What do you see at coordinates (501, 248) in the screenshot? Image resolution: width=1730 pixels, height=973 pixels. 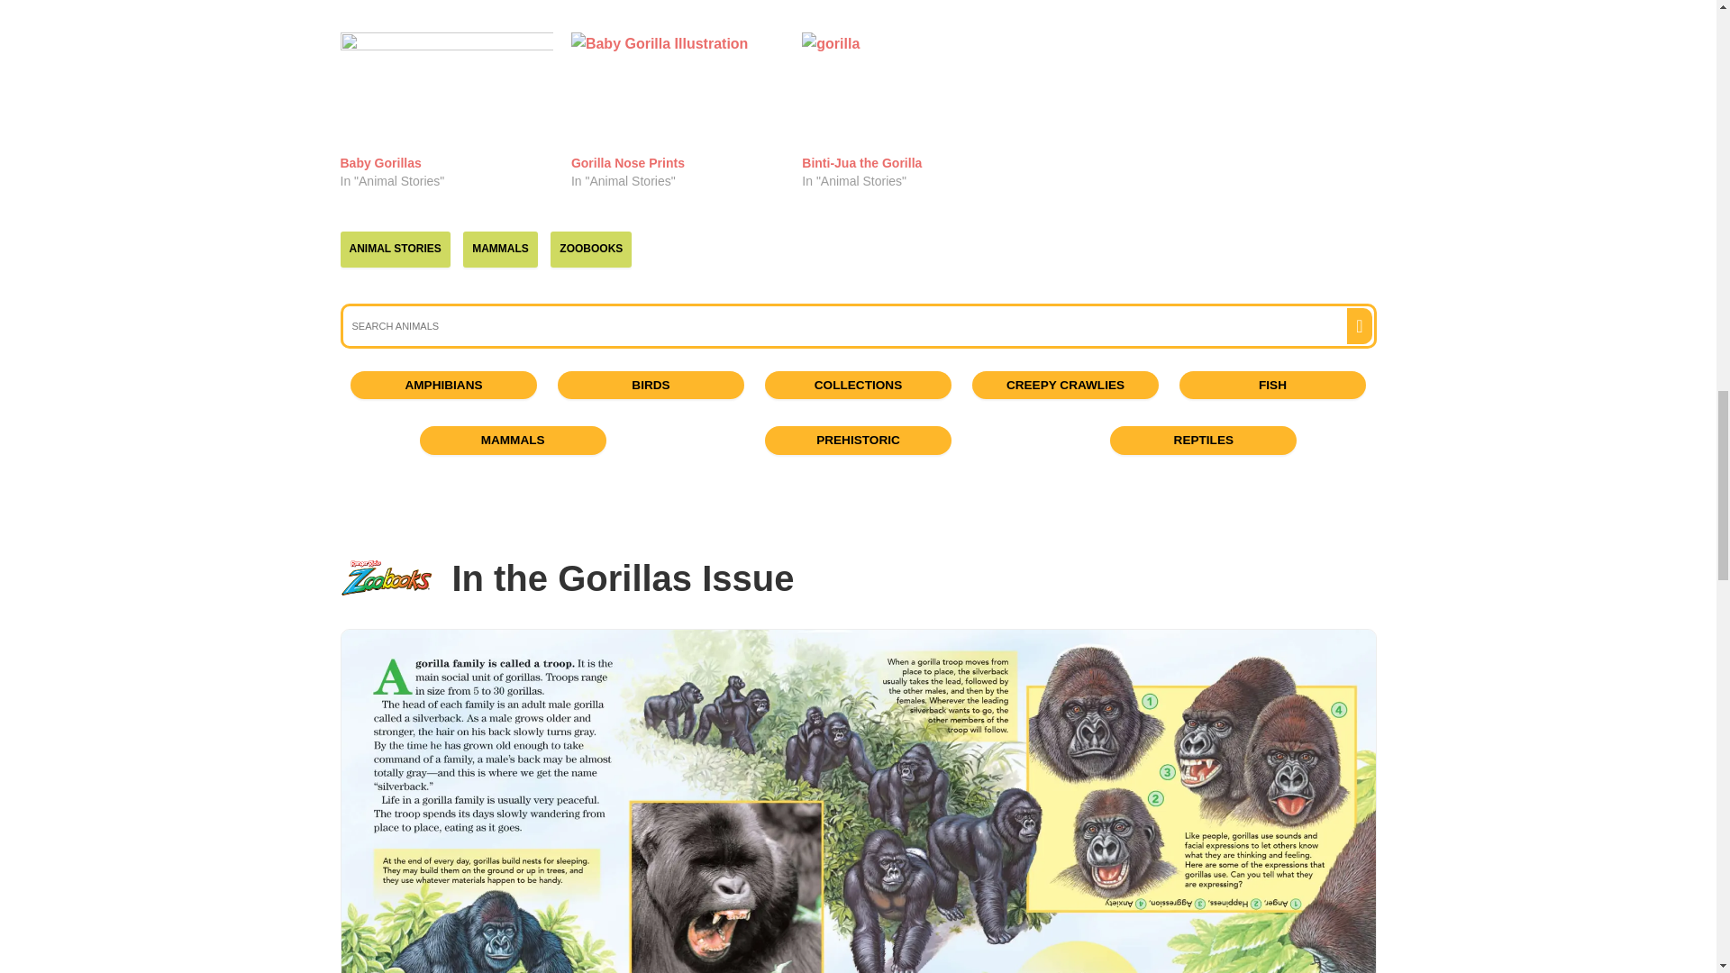 I see `MAMMALS` at bounding box center [501, 248].